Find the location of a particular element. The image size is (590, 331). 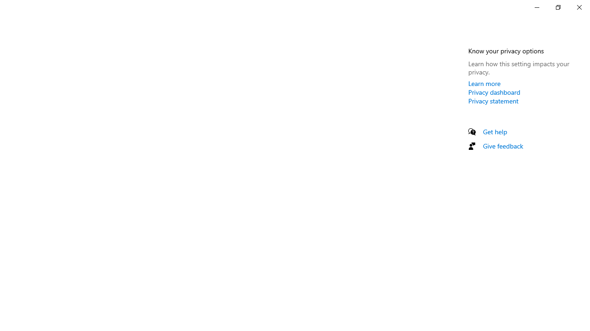

Privacy statement is located at coordinates (493, 101).